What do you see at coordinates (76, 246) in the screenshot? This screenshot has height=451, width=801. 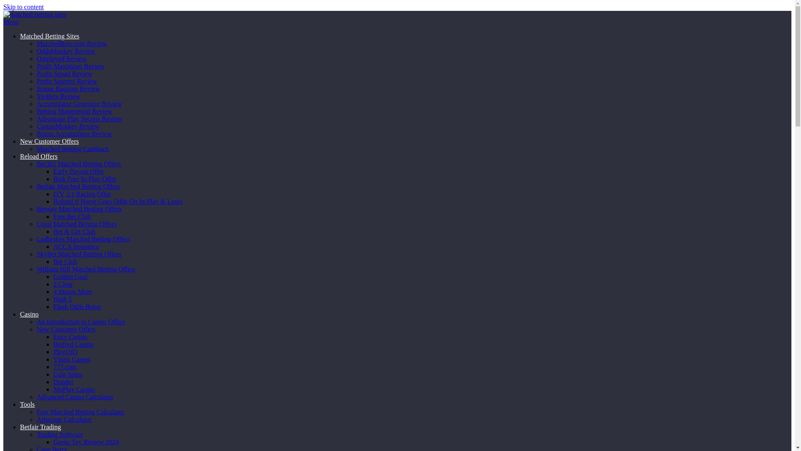 I see `ACCA Insurance` at bounding box center [76, 246].